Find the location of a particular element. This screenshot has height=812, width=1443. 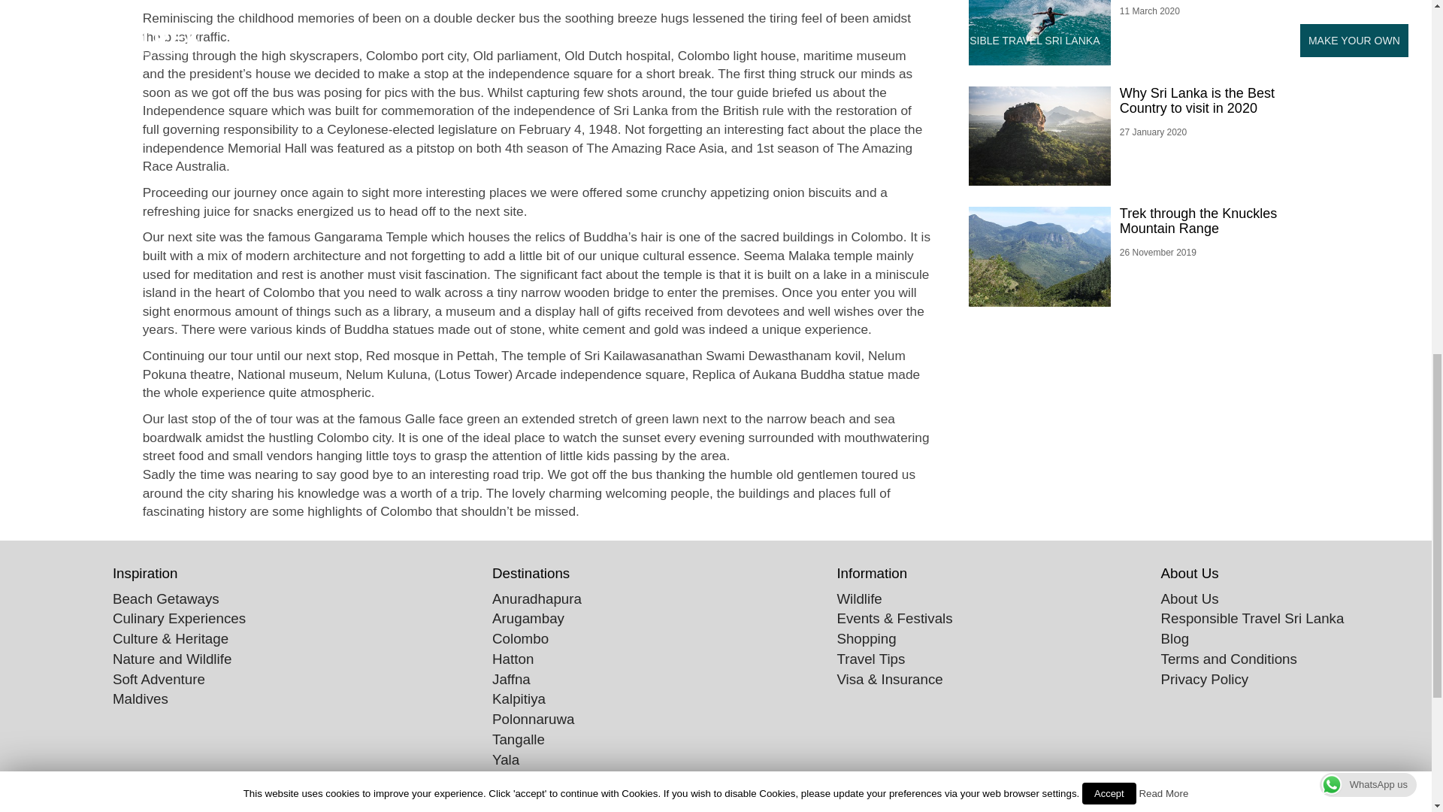

Trek through the Knuckles Mountain Range is located at coordinates (1198, 221).